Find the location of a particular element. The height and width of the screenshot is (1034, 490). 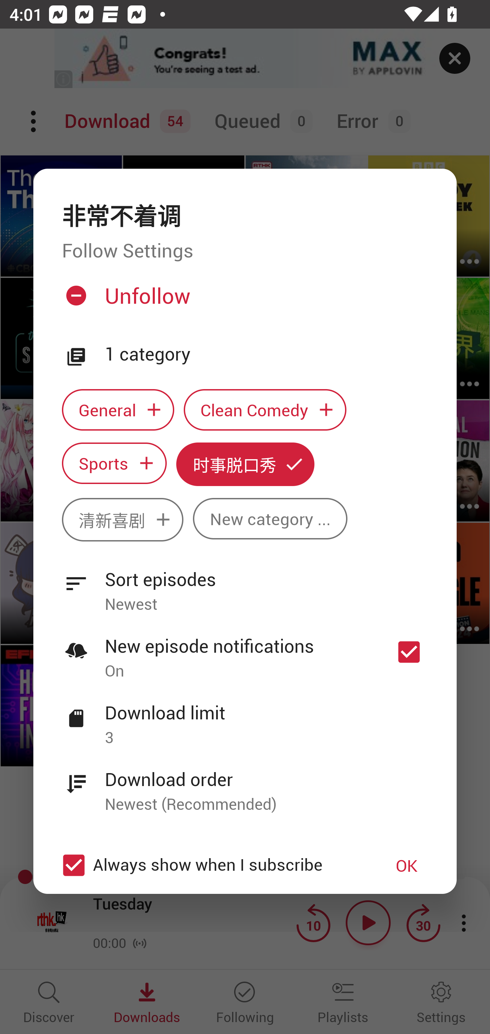

1 category is located at coordinates (266, 354).